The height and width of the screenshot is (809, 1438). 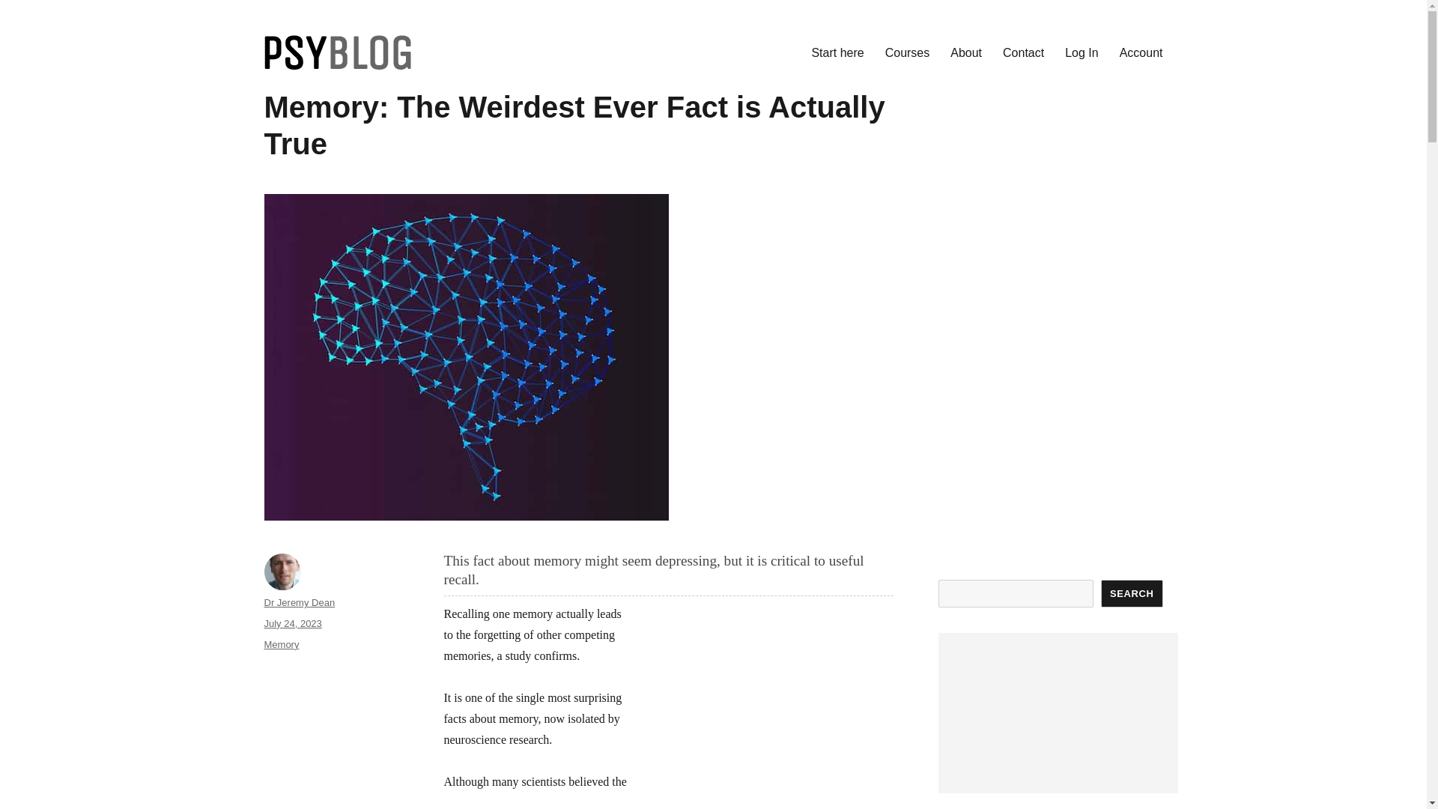 What do you see at coordinates (281, 644) in the screenshot?
I see `Memory` at bounding box center [281, 644].